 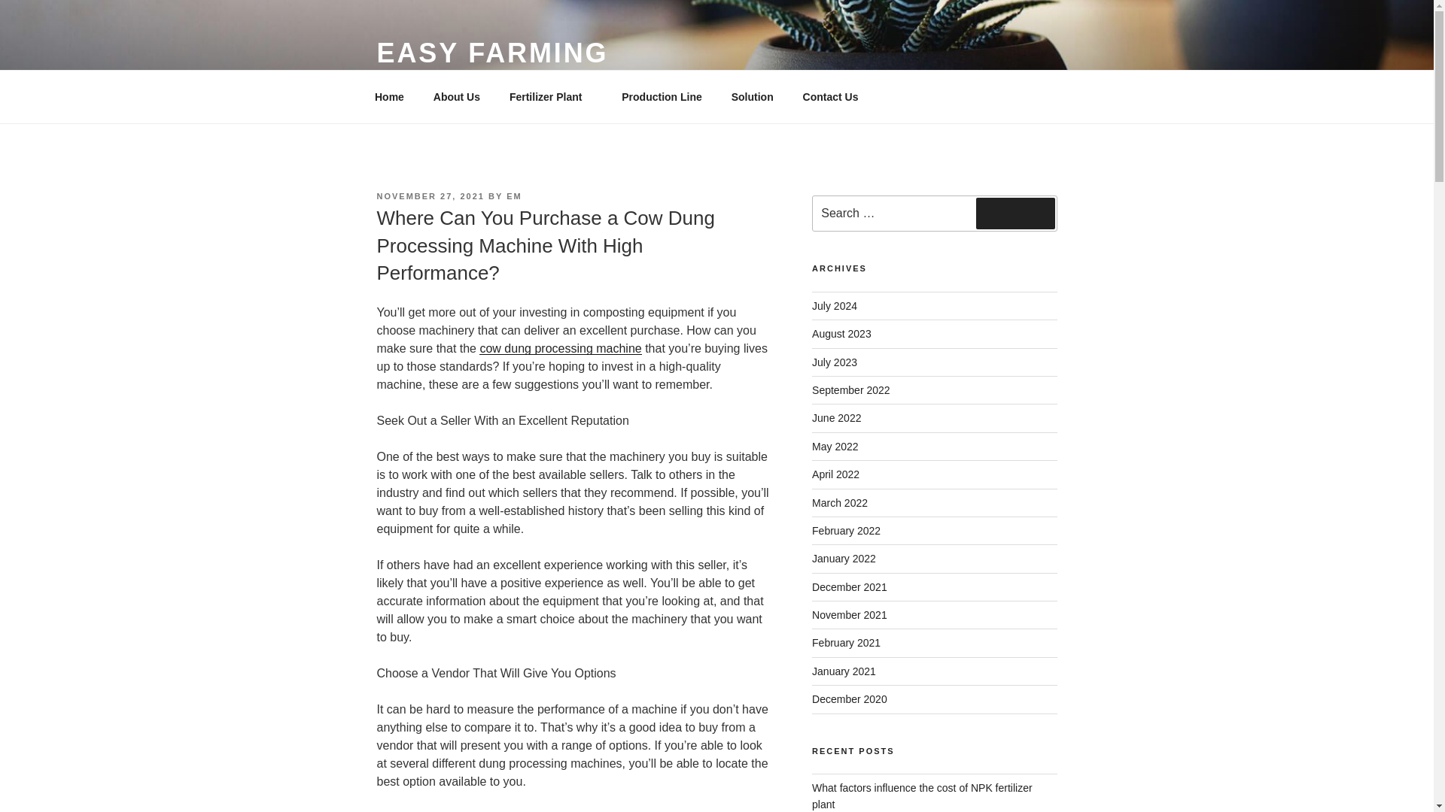 I want to click on About Us, so click(x=456, y=96).